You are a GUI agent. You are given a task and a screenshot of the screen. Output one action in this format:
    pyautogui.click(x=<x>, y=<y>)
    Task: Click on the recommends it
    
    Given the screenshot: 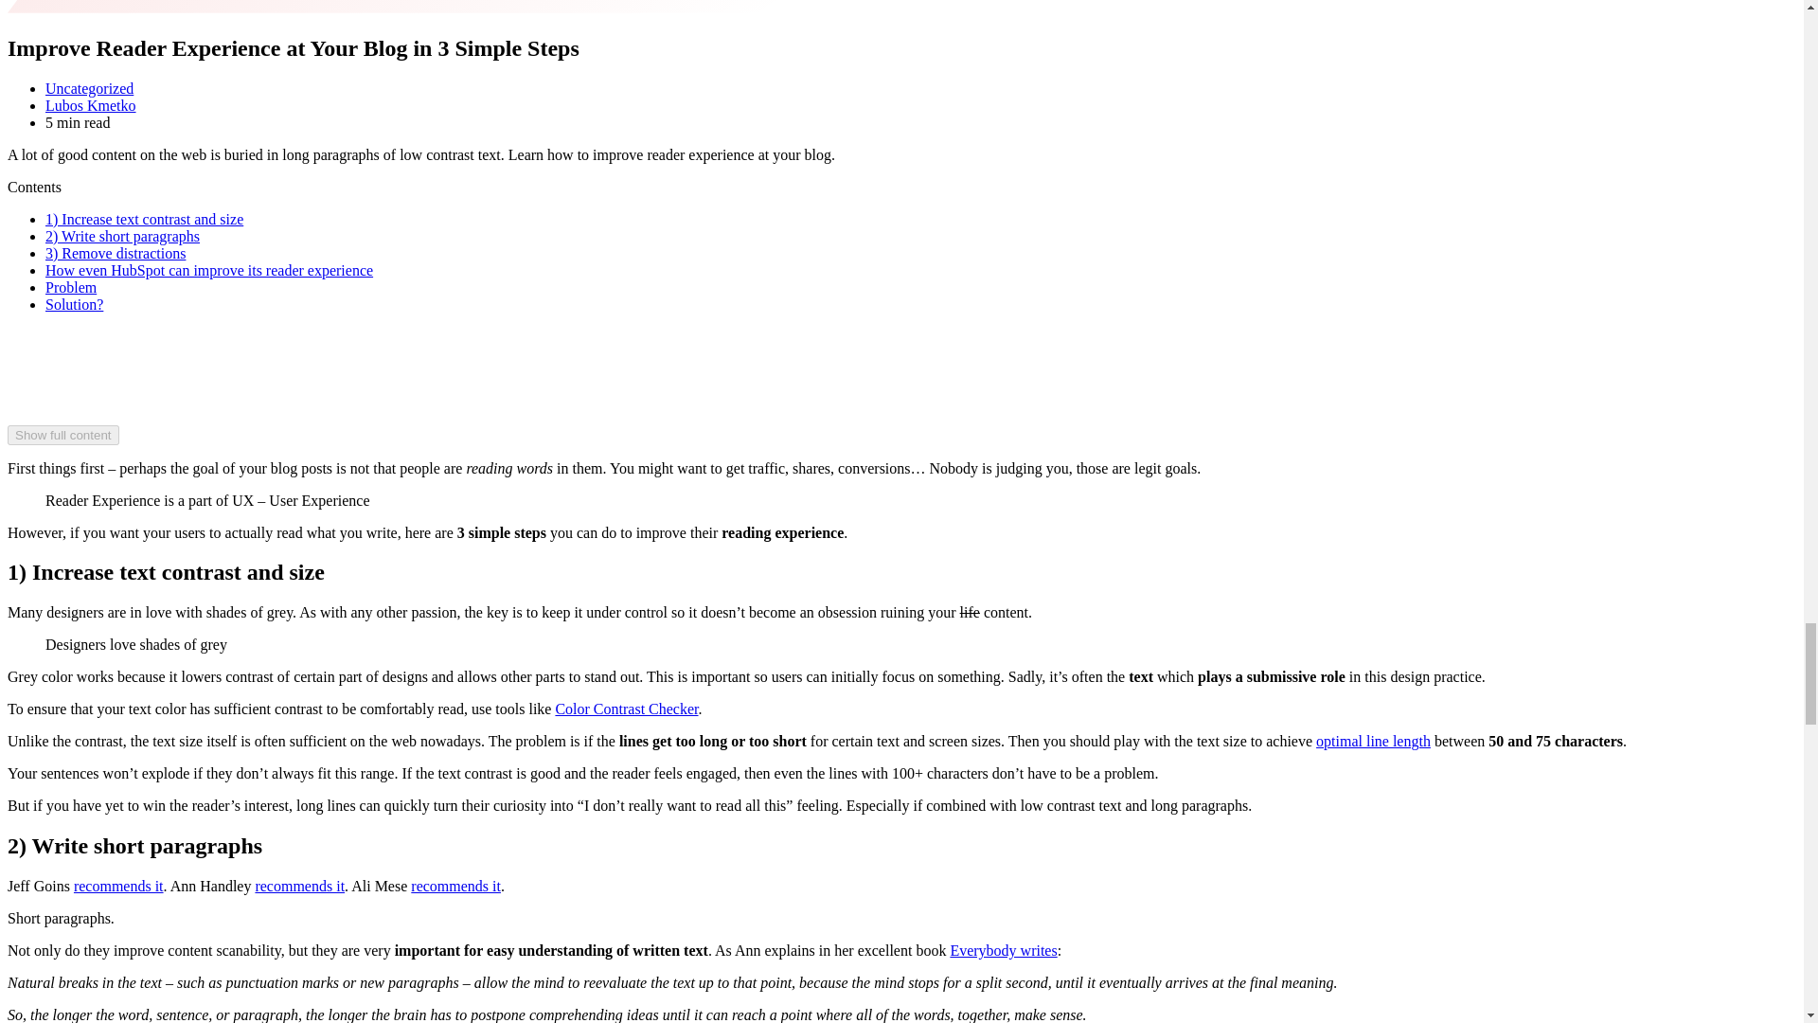 What is the action you would take?
    pyautogui.click(x=299, y=885)
    